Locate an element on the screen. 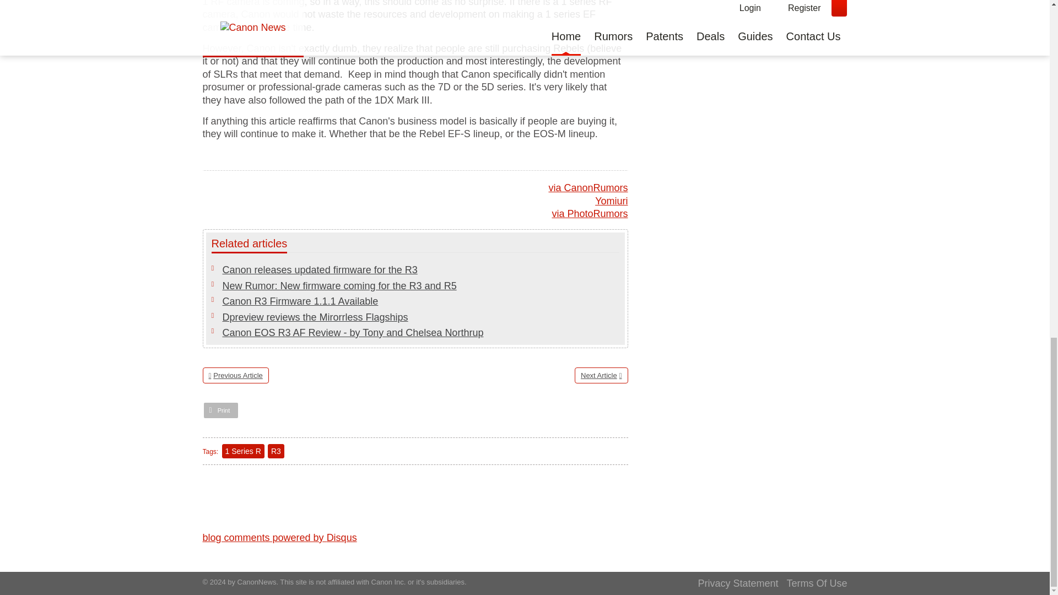 Image resolution: width=1058 pixels, height=595 pixels. Canon EOS R3 AF Review - by Tony and Chelsea Northrup is located at coordinates (353, 333).